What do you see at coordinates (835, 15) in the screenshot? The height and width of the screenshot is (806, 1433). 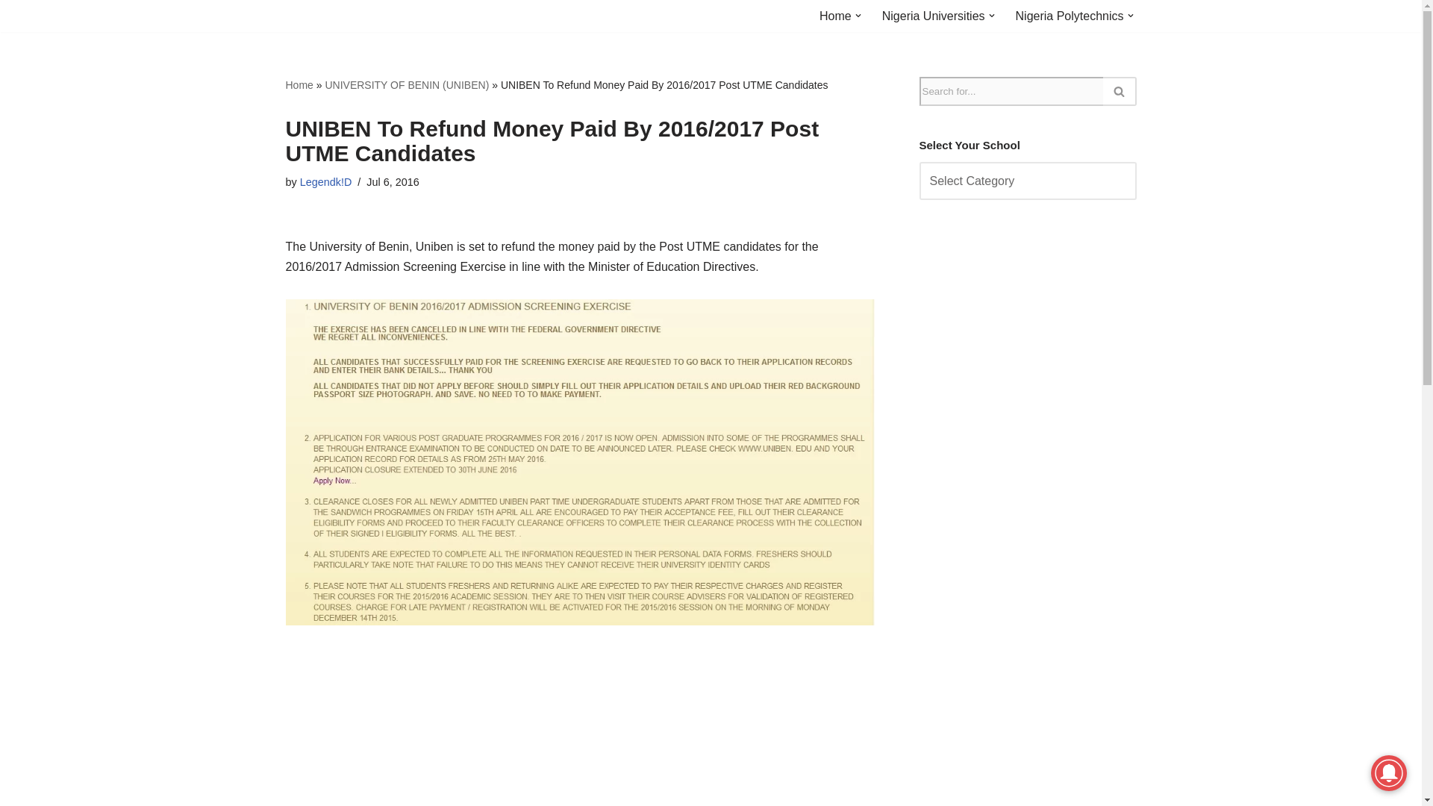 I see `Home` at bounding box center [835, 15].